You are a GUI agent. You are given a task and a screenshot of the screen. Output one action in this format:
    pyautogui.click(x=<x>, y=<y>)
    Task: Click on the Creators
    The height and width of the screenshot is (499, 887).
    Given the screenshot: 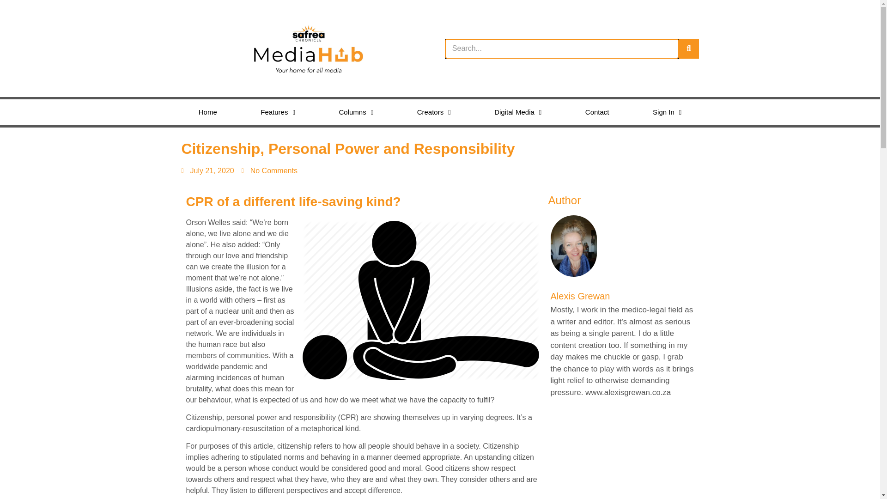 What is the action you would take?
    pyautogui.click(x=433, y=112)
    